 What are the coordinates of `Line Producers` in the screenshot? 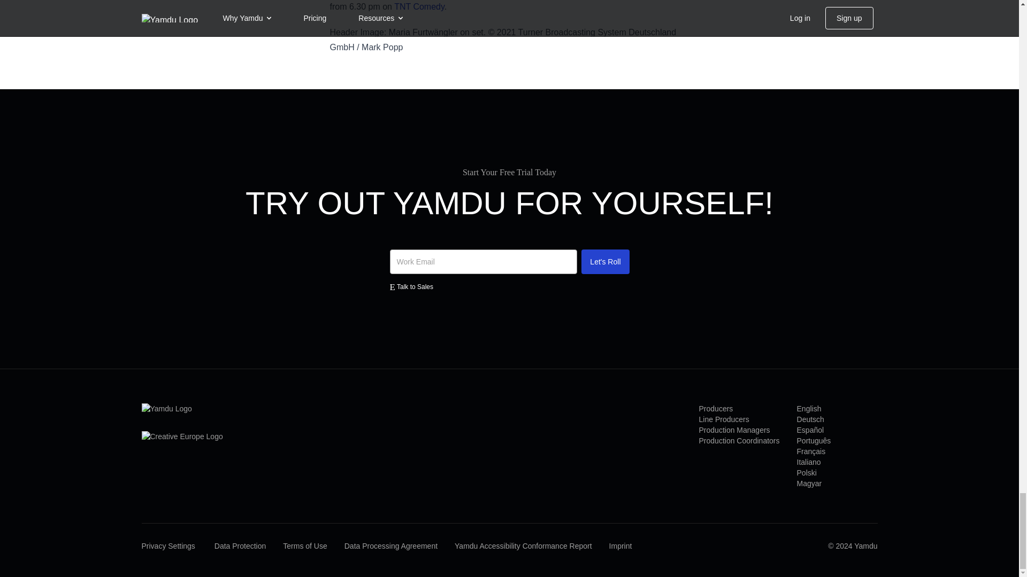 It's located at (724, 419).